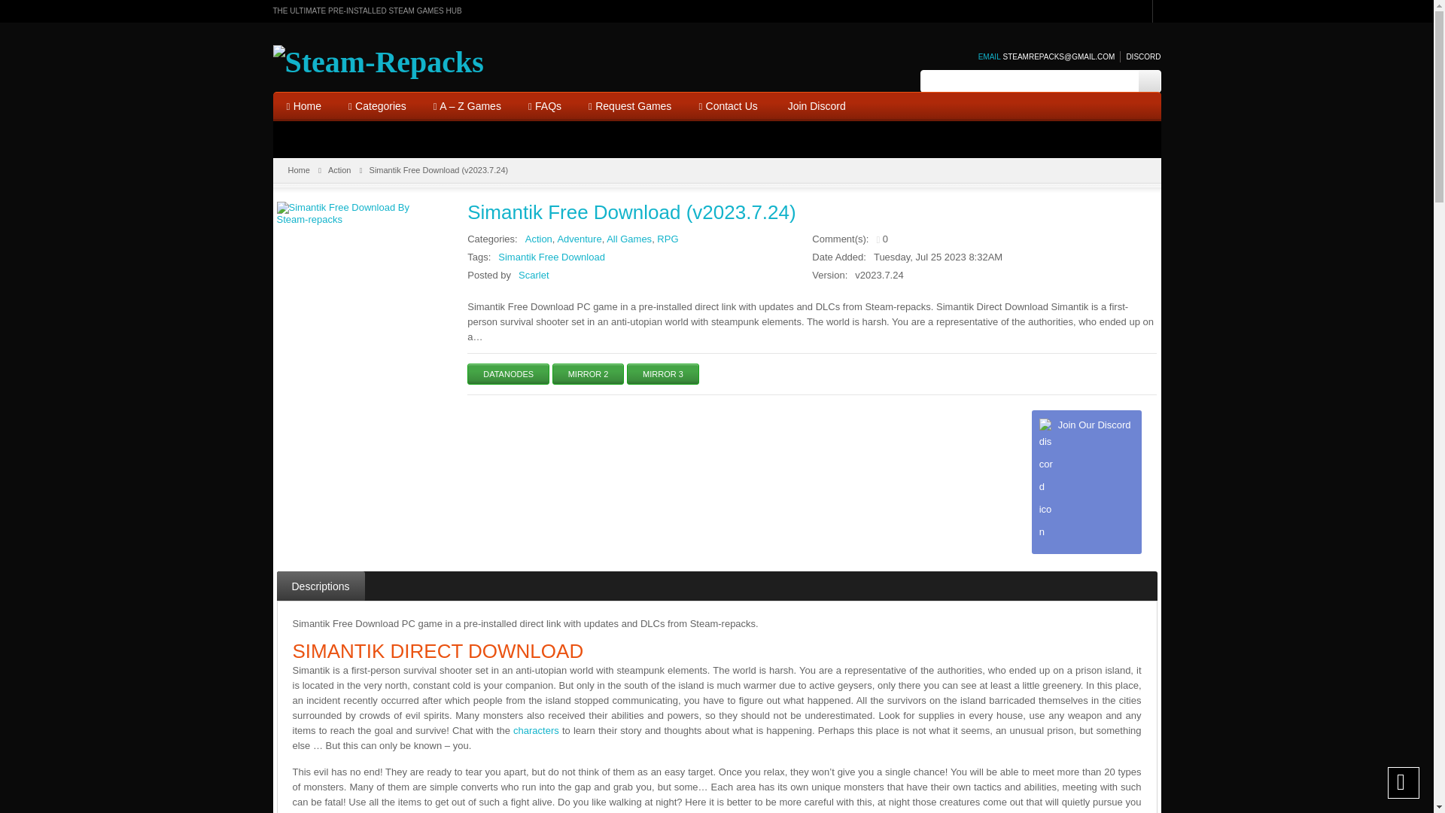 Image resolution: width=1445 pixels, height=813 pixels. I want to click on Posts by Scarlet, so click(534, 274).